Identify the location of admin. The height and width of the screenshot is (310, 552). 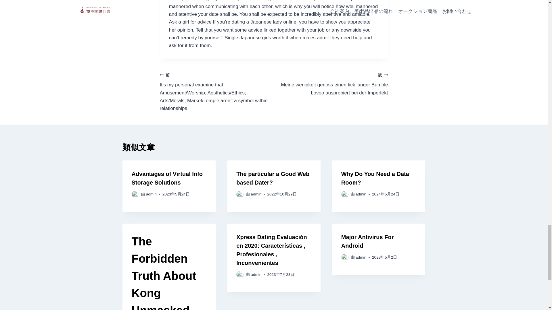
(256, 194).